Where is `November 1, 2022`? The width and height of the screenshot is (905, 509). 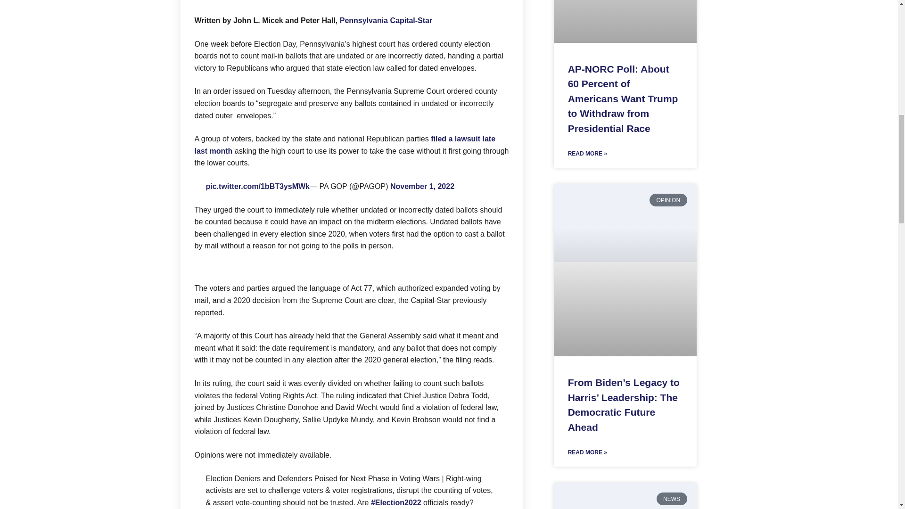 November 1, 2022 is located at coordinates (422, 186).